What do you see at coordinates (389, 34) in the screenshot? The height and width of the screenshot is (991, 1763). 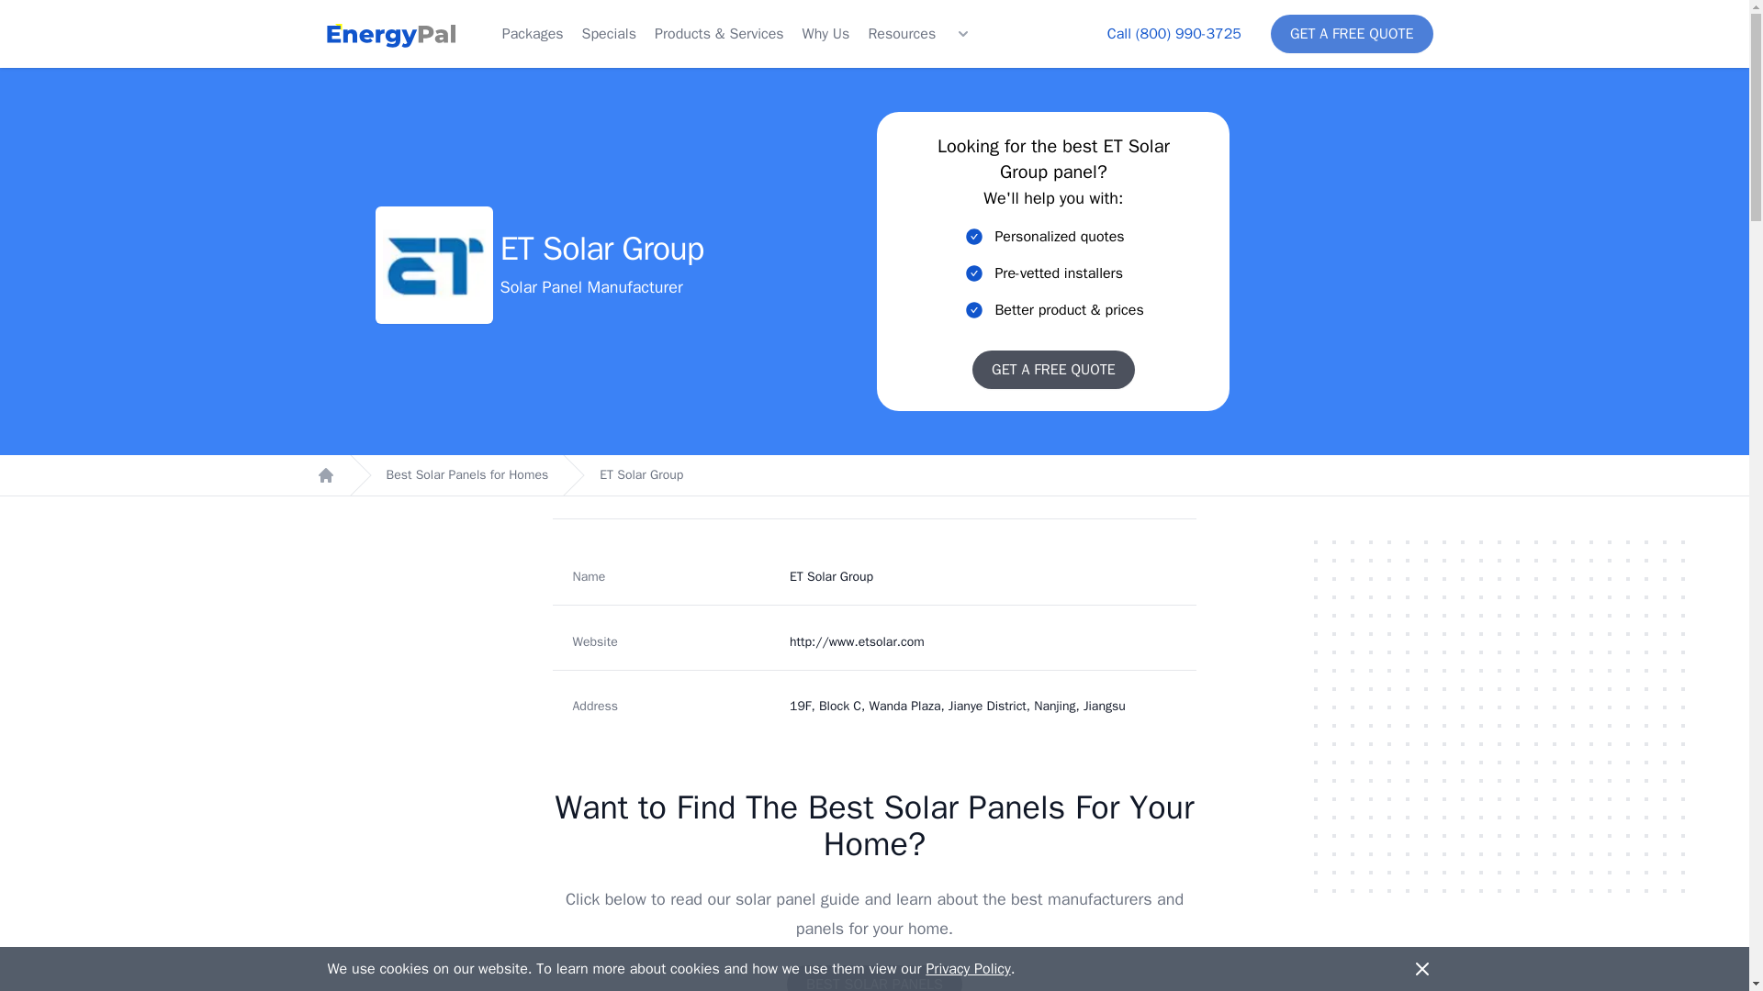 I see `EnergyPal` at bounding box center [389, 34].